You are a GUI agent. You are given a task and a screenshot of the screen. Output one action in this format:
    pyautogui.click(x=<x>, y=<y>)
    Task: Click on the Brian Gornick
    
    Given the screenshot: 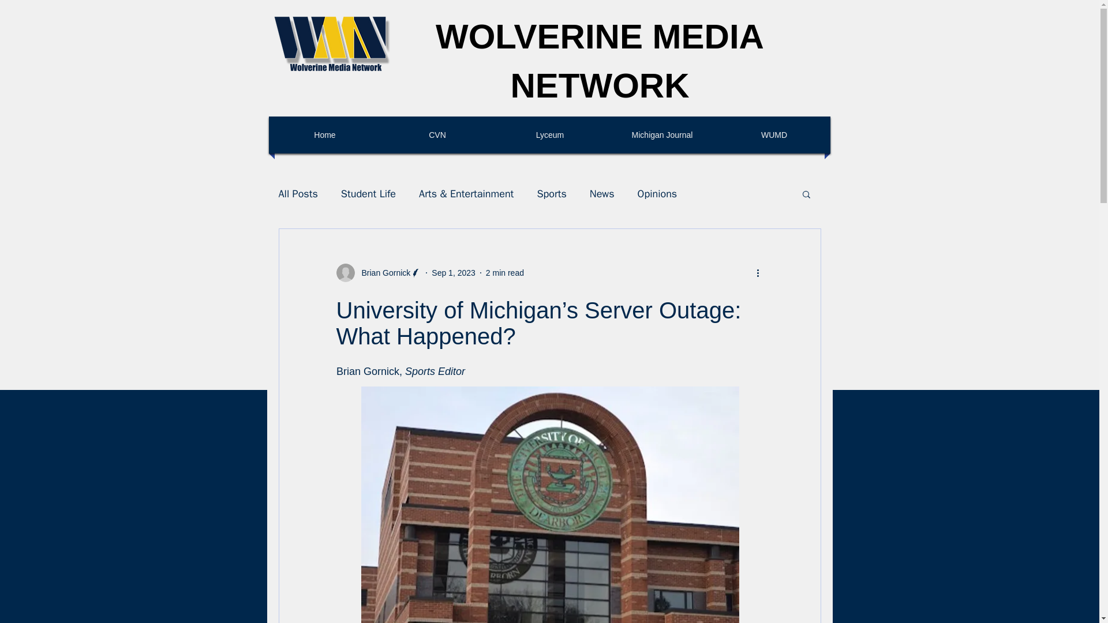 What is the action you would take?
    pyautogui.click(x=378, y=272)
    